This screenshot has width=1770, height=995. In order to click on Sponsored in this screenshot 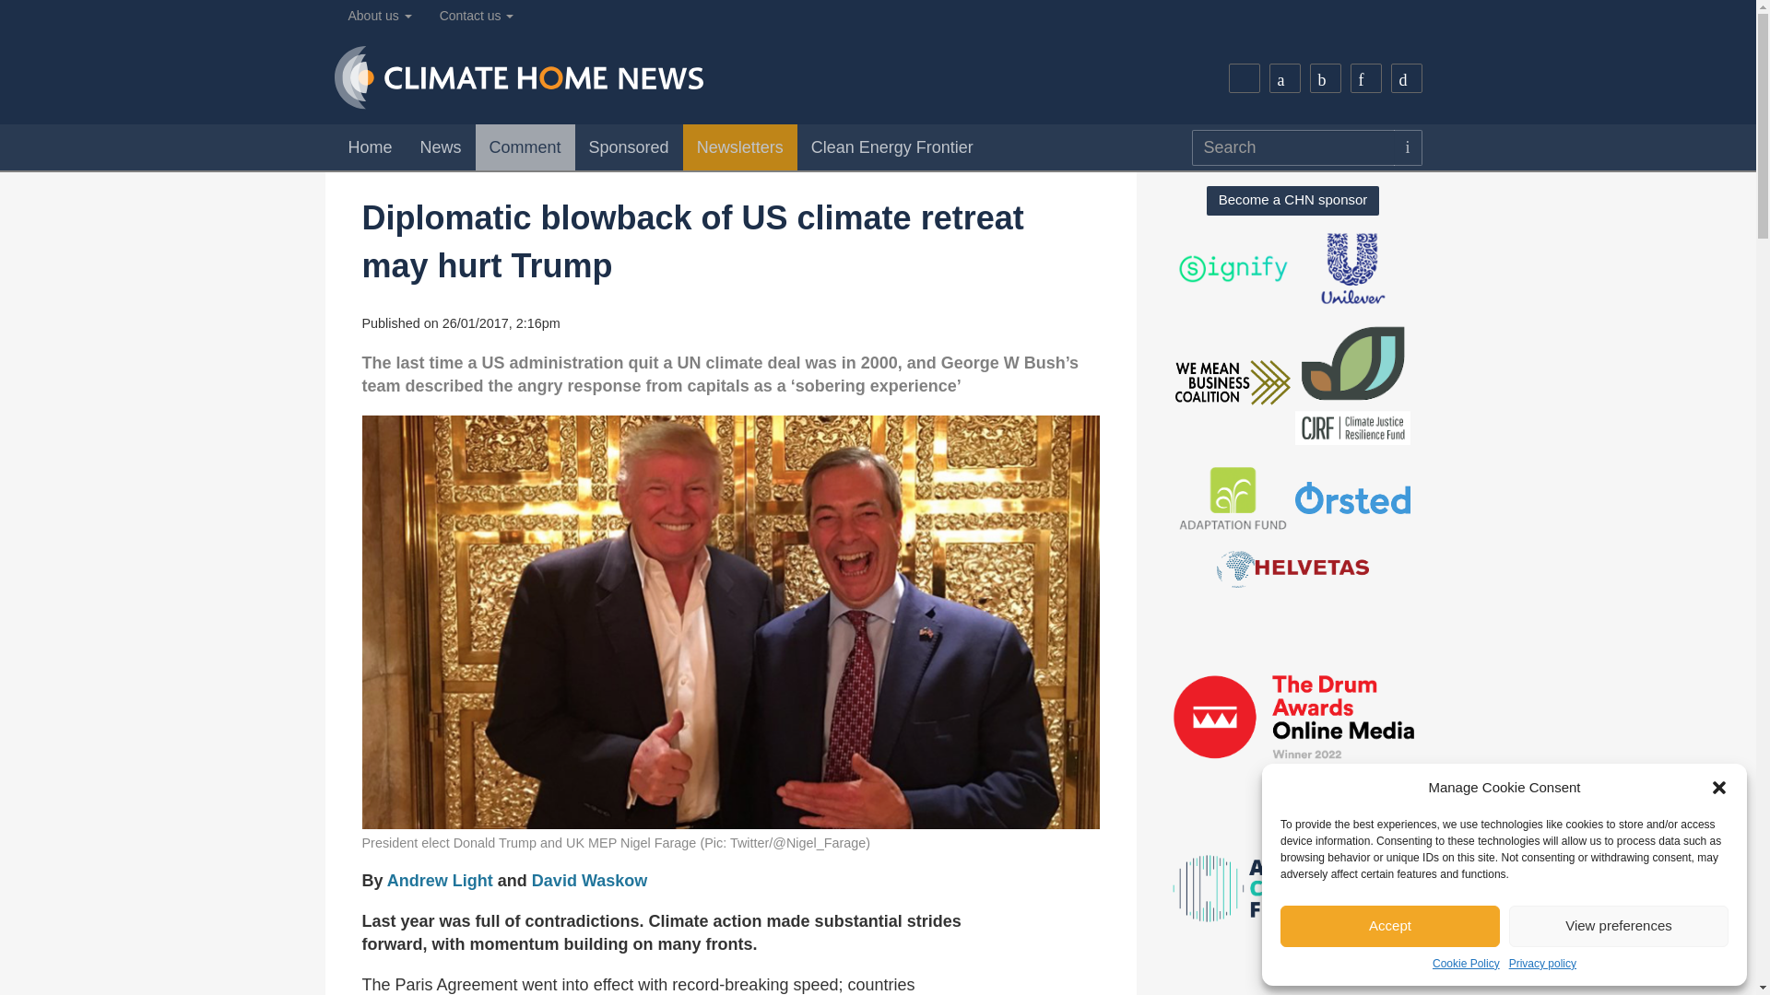, I will do `click(629, 147)`.